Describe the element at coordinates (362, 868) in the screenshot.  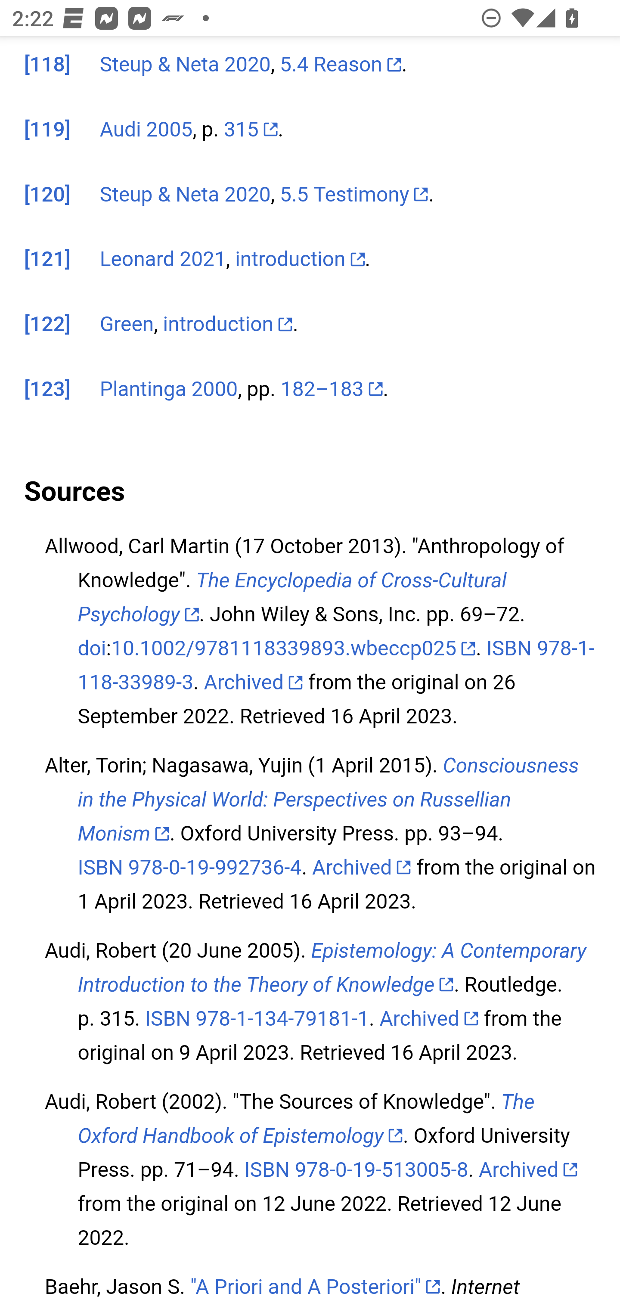
I see `Archived` at that location.